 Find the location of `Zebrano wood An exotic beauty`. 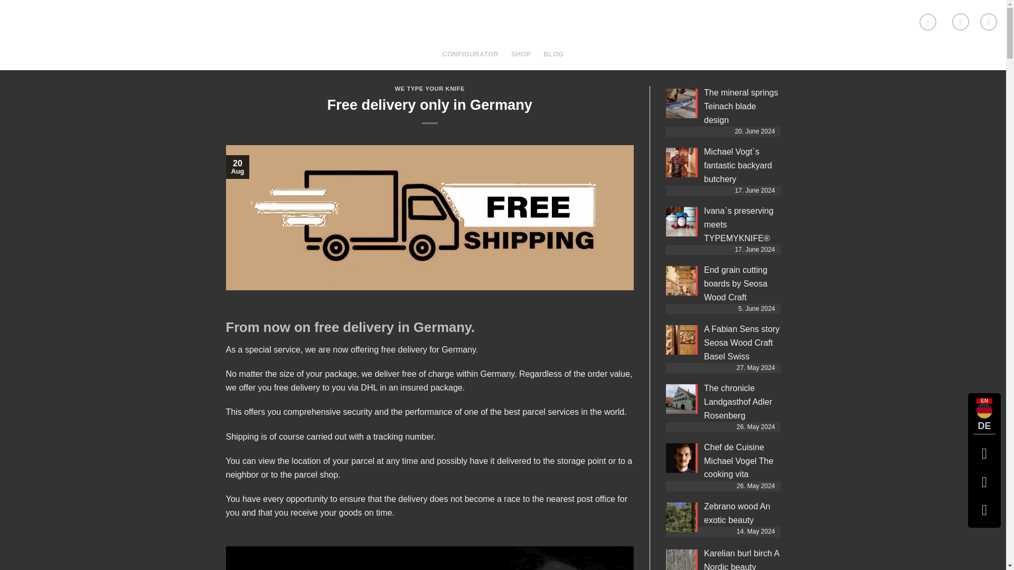

Zebrano wood An exotic beauty is located at coordinates (736, 513).